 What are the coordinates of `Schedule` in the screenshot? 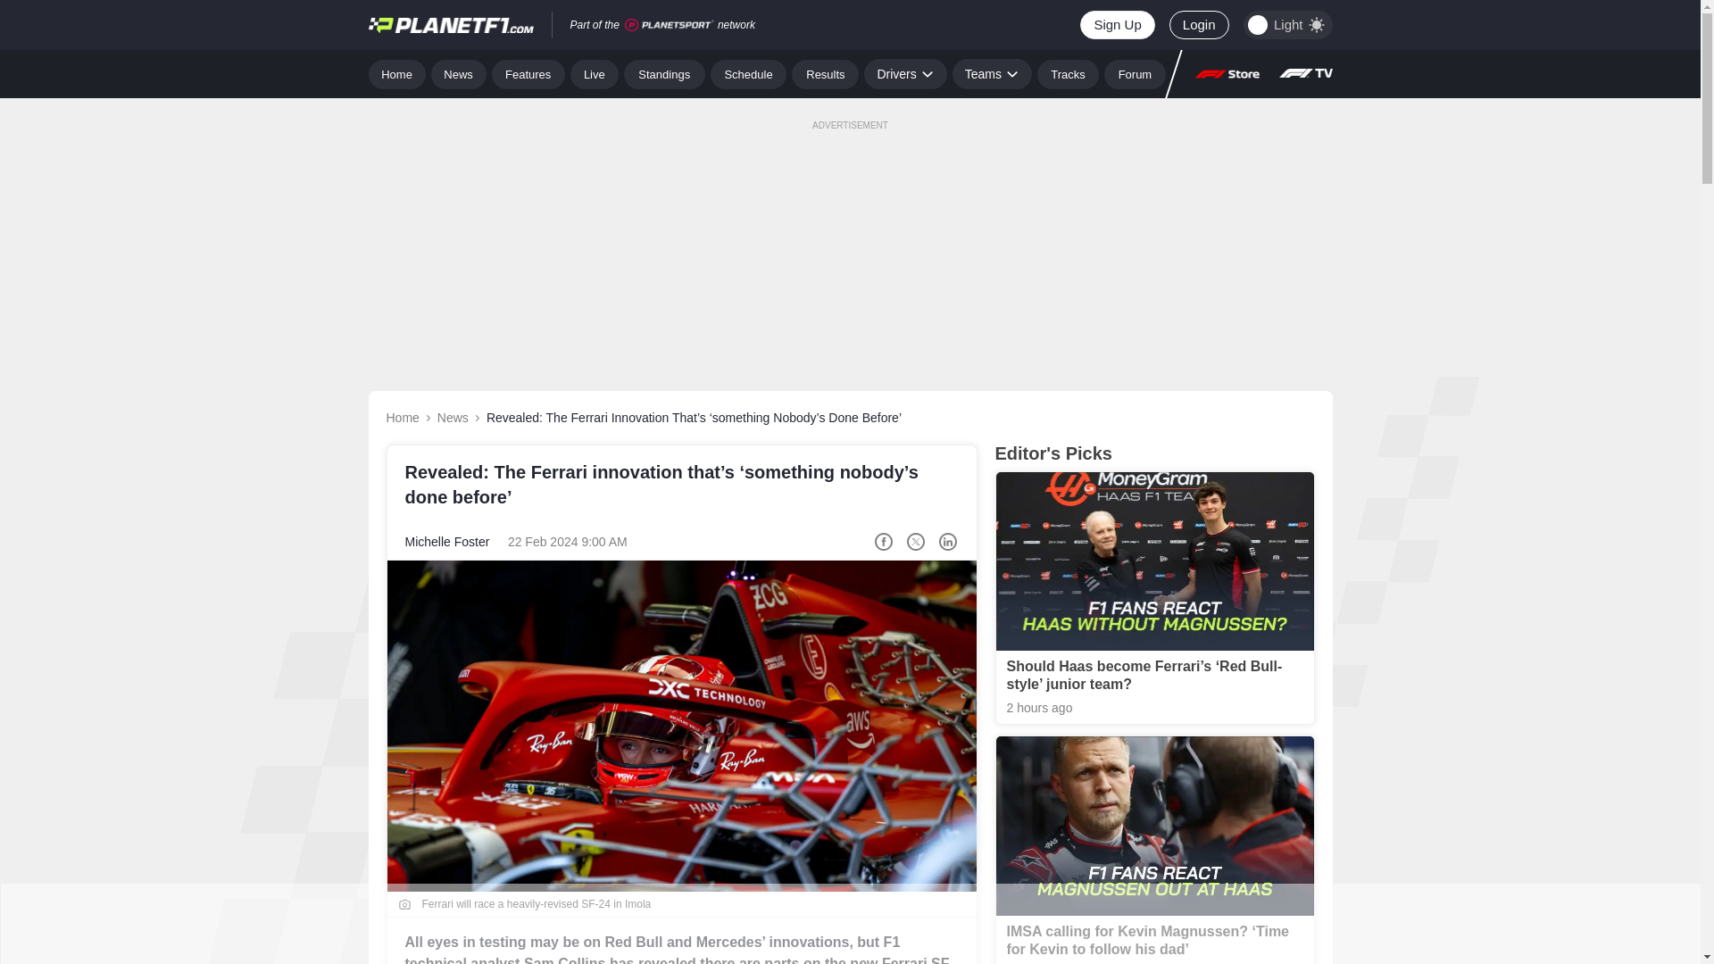 It's located at (748, 73).